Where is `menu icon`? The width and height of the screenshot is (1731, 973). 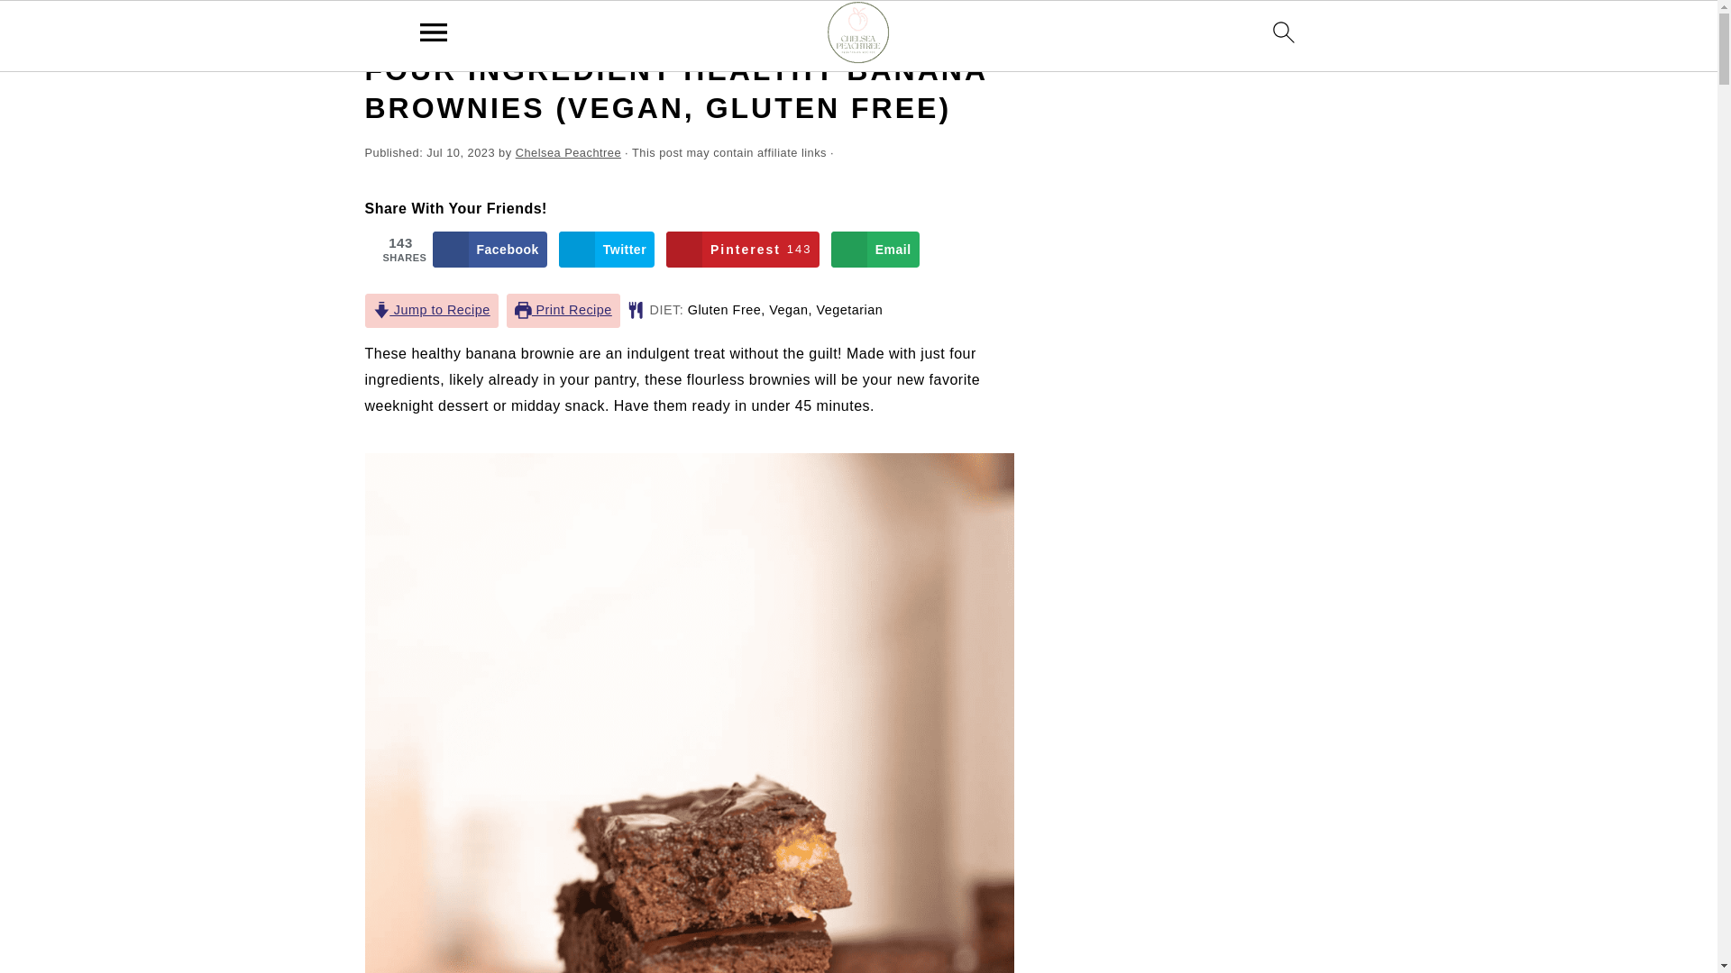 menu icon is located at coordinates (434, 32).